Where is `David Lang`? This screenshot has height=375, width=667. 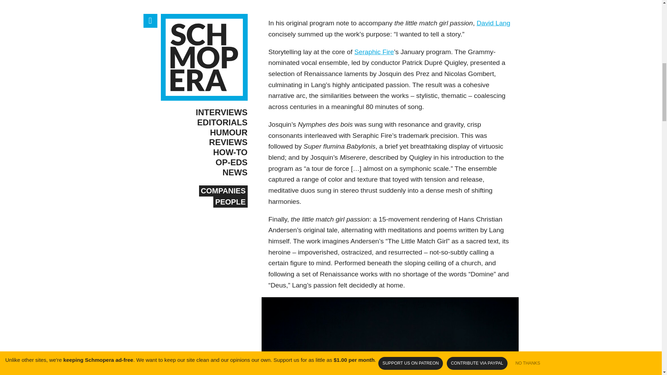
David Lang is located at coordinates (493, 23).